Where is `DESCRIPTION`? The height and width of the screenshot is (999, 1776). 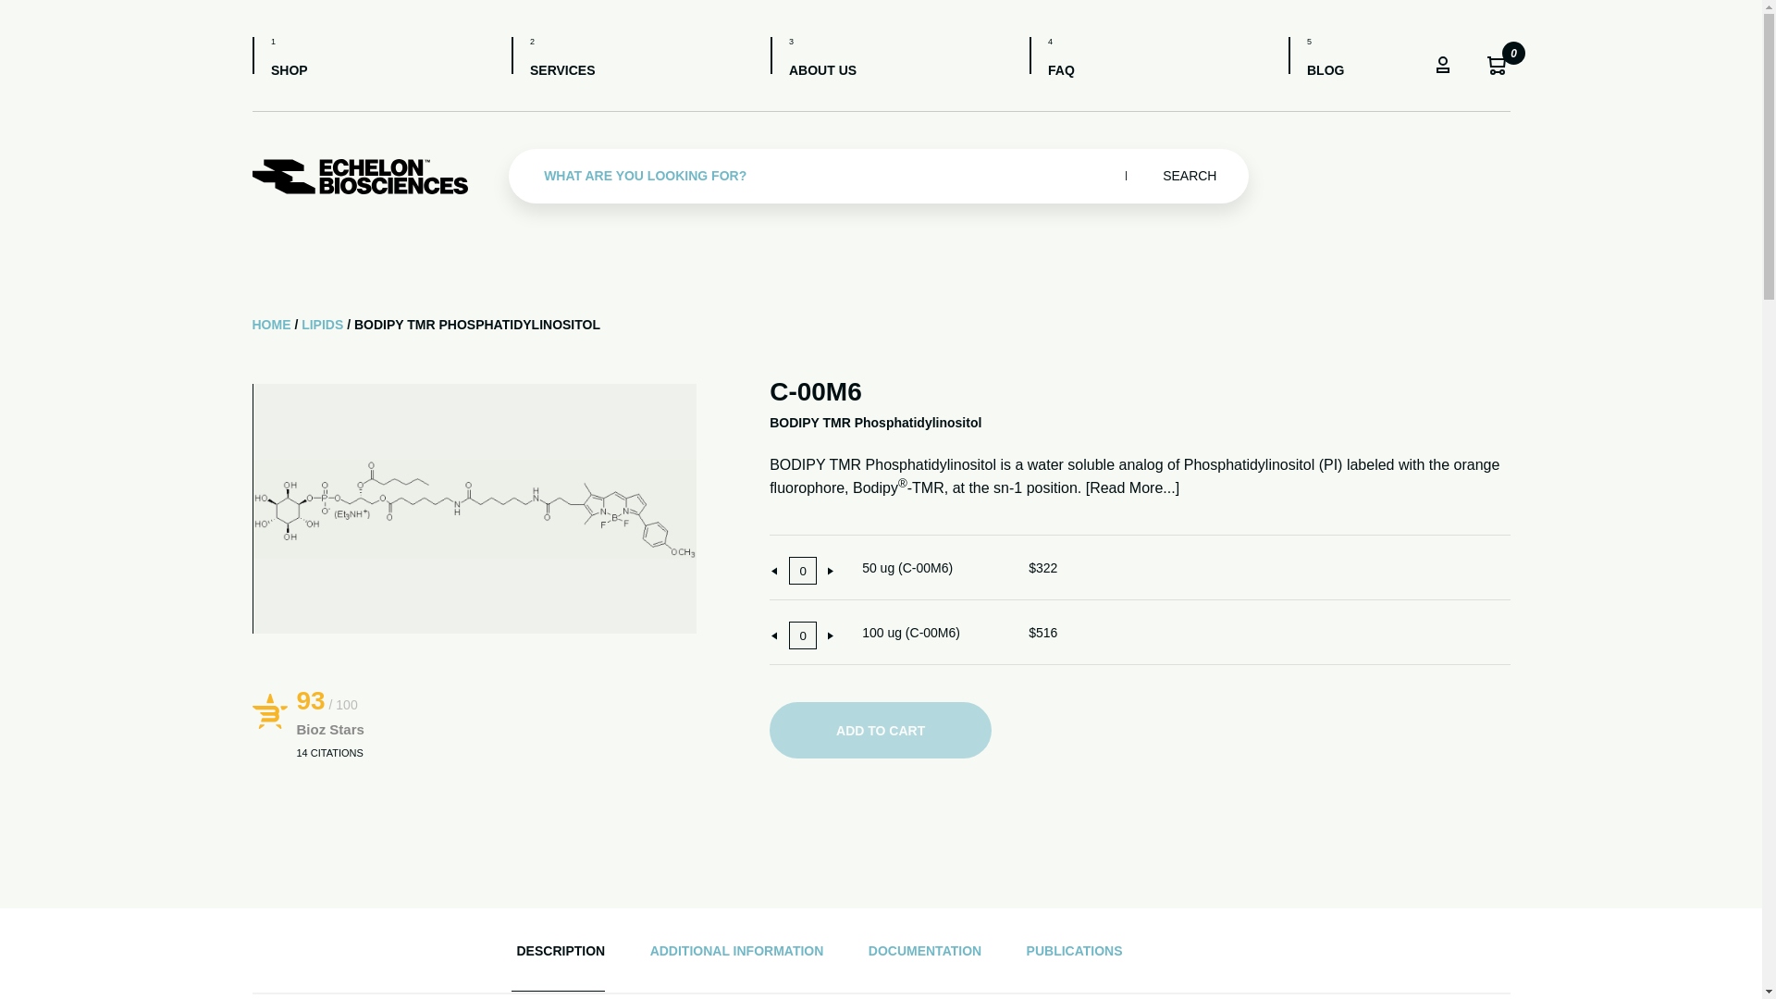 DESCRIPTION is located at coordinates (561, 950).